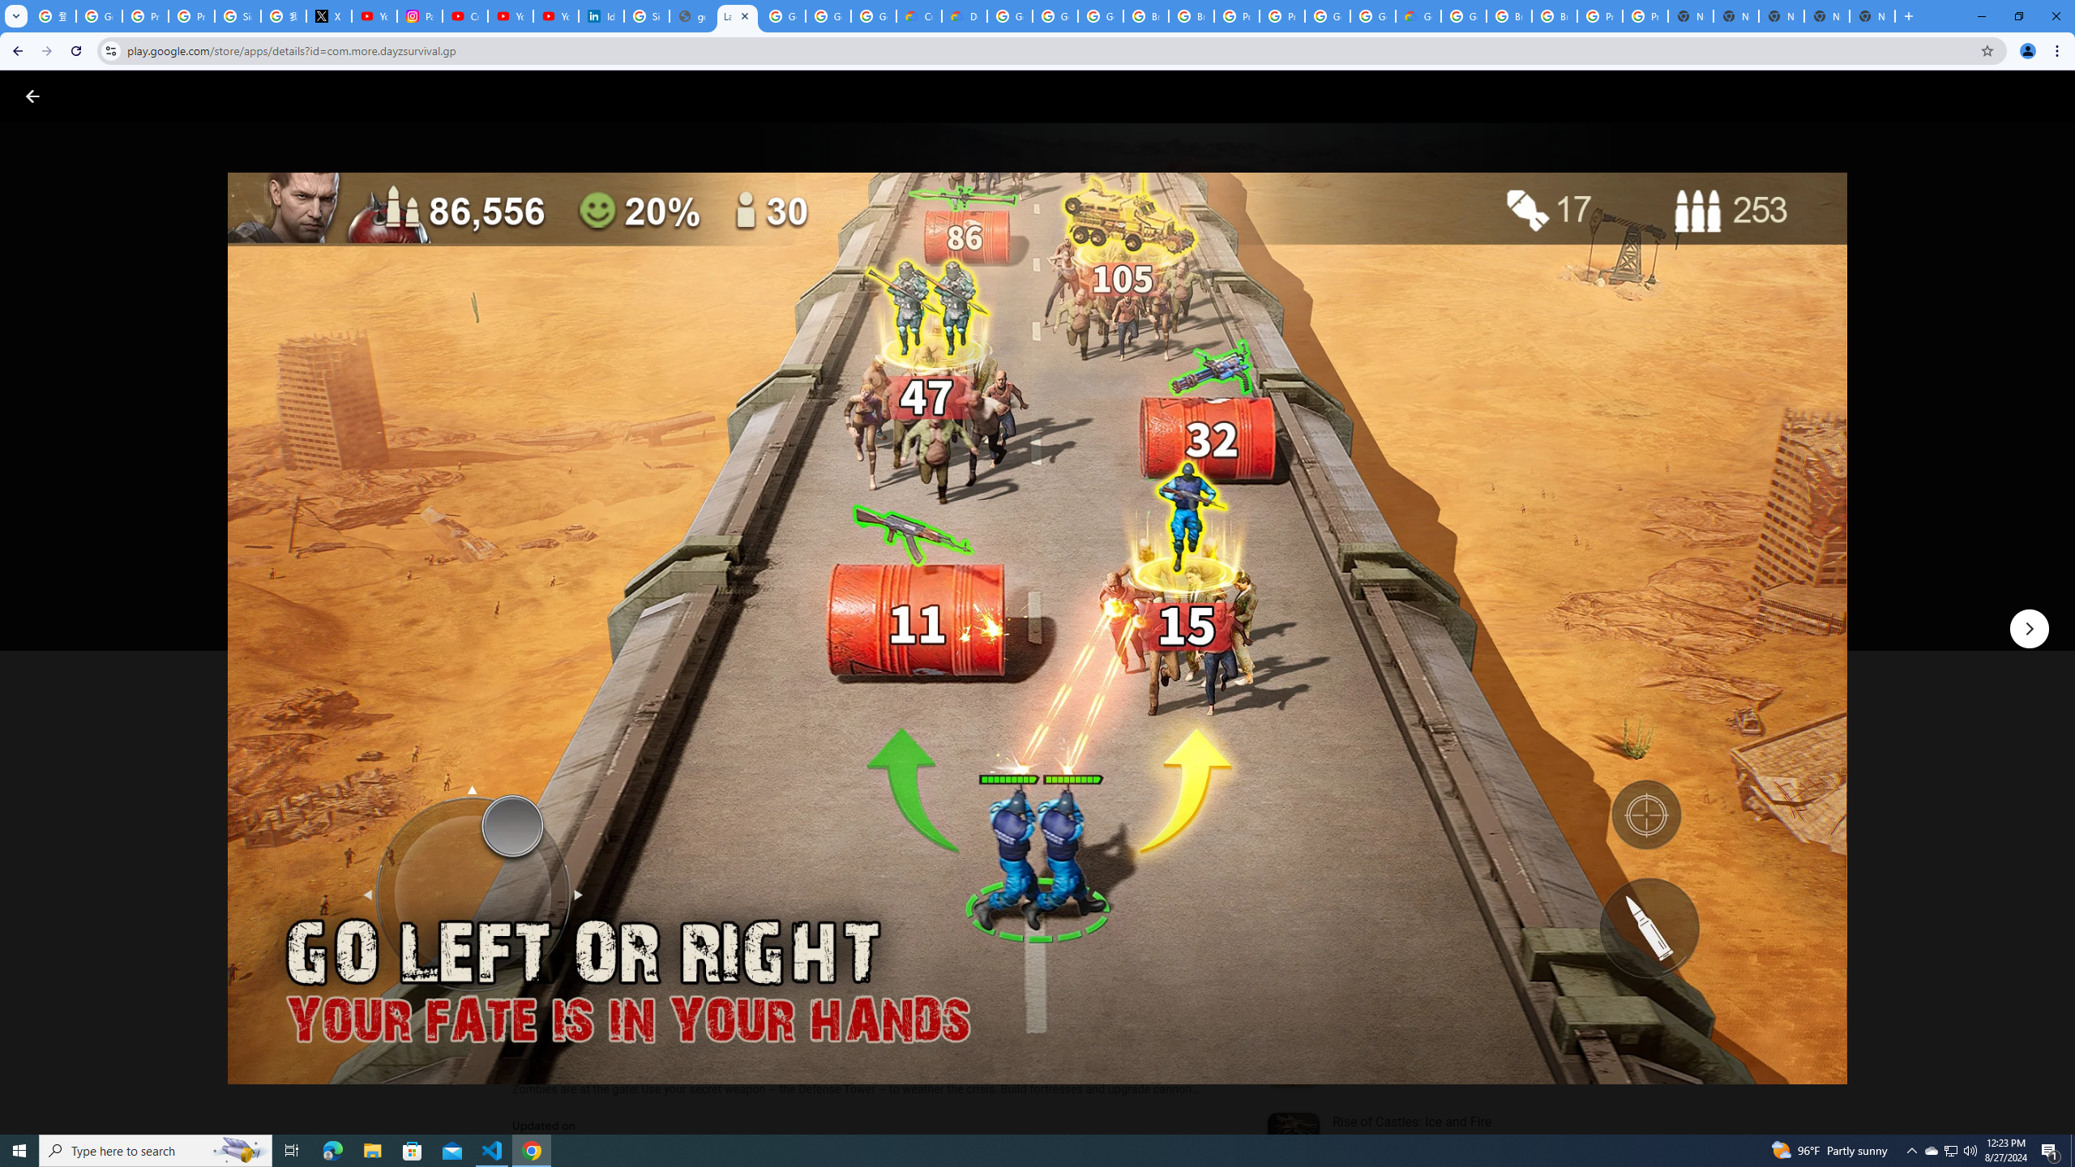  I want to click on Content rating, so click(789, 532).